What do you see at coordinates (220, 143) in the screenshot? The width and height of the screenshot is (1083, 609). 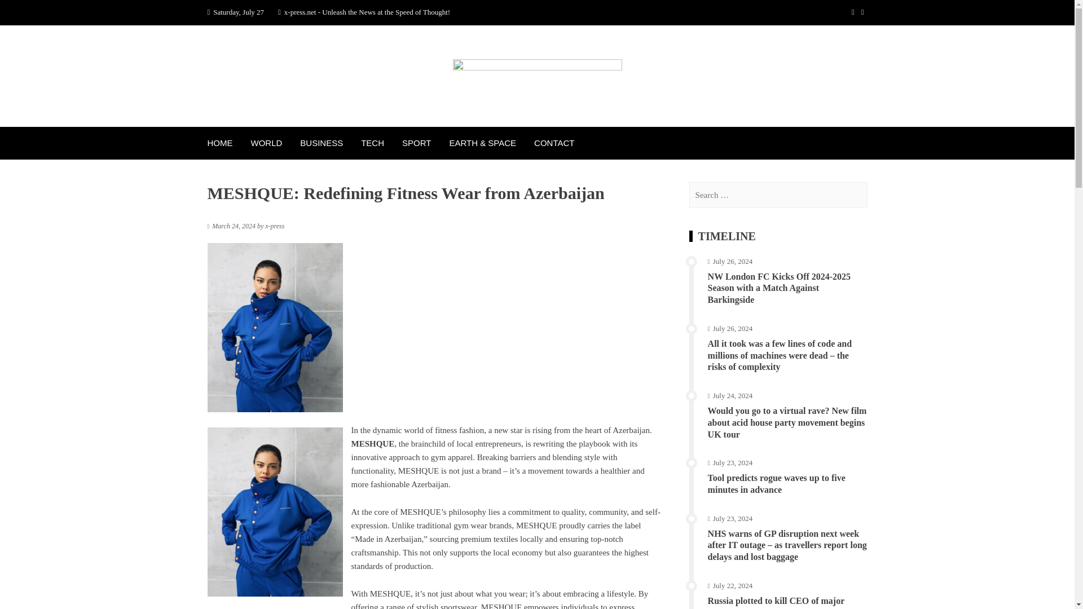 I see `HOME` at bounding box center [220, 143].